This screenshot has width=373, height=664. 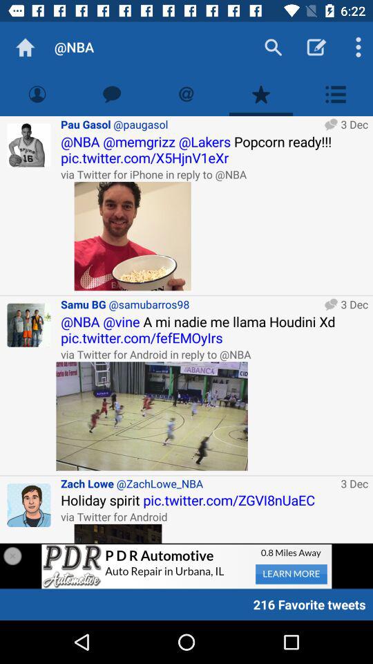 I want to click on messages, so click(x=112, y=94).